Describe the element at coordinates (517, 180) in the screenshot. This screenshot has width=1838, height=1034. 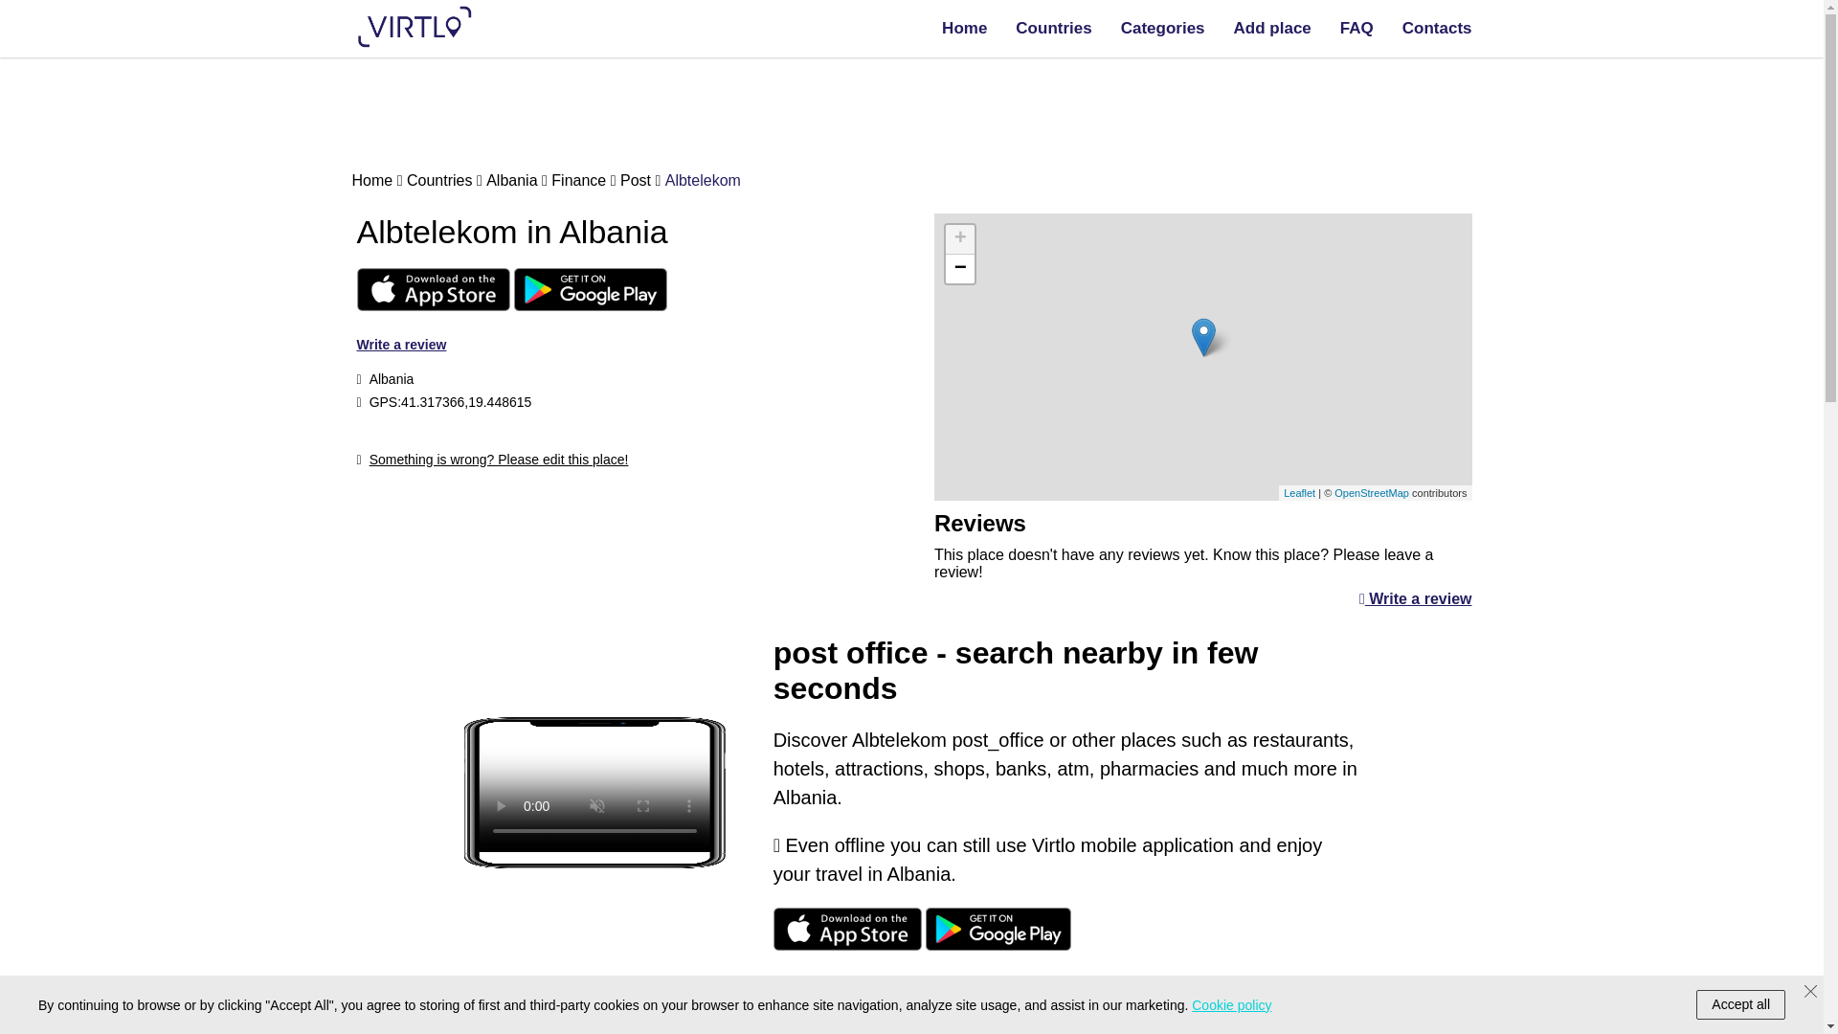
I see `Albania` at that location.